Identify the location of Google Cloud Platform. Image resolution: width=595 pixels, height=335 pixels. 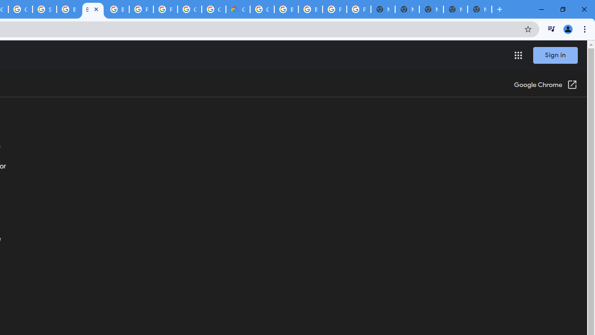
(189, 9).